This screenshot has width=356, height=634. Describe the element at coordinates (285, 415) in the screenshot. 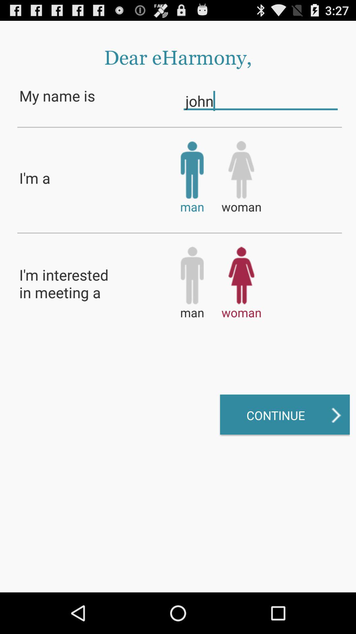

I see `turn off continue item` at that location.